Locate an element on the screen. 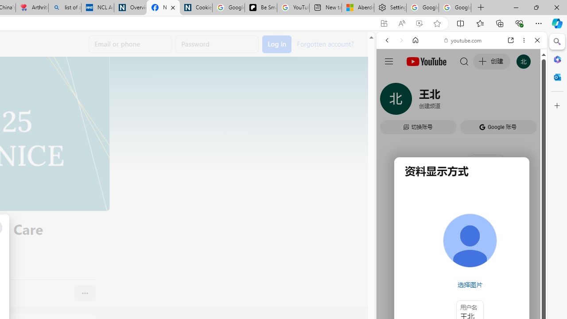  VIDEOS is located at coordinates (446, 101).